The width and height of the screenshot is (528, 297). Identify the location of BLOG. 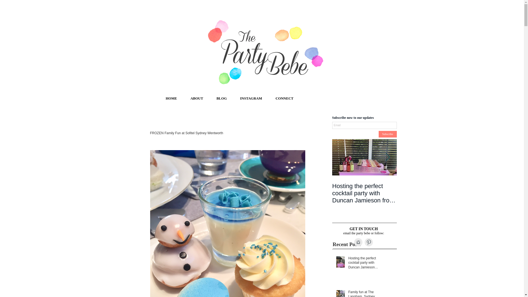
(221, 98).